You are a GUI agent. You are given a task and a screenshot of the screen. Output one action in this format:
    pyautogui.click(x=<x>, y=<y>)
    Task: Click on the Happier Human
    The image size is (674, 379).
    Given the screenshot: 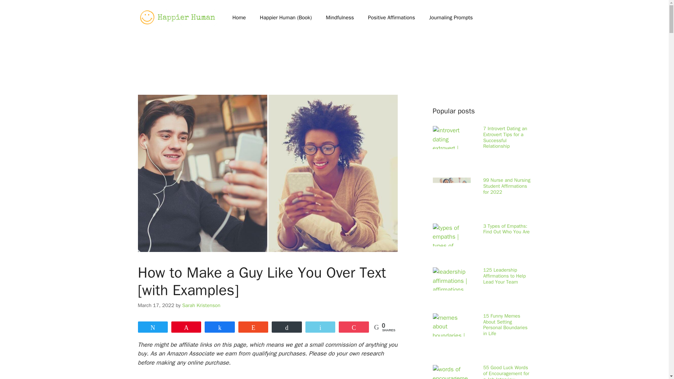 What is the action you would take?
    pyautogui.click(x=178, y=17)
    